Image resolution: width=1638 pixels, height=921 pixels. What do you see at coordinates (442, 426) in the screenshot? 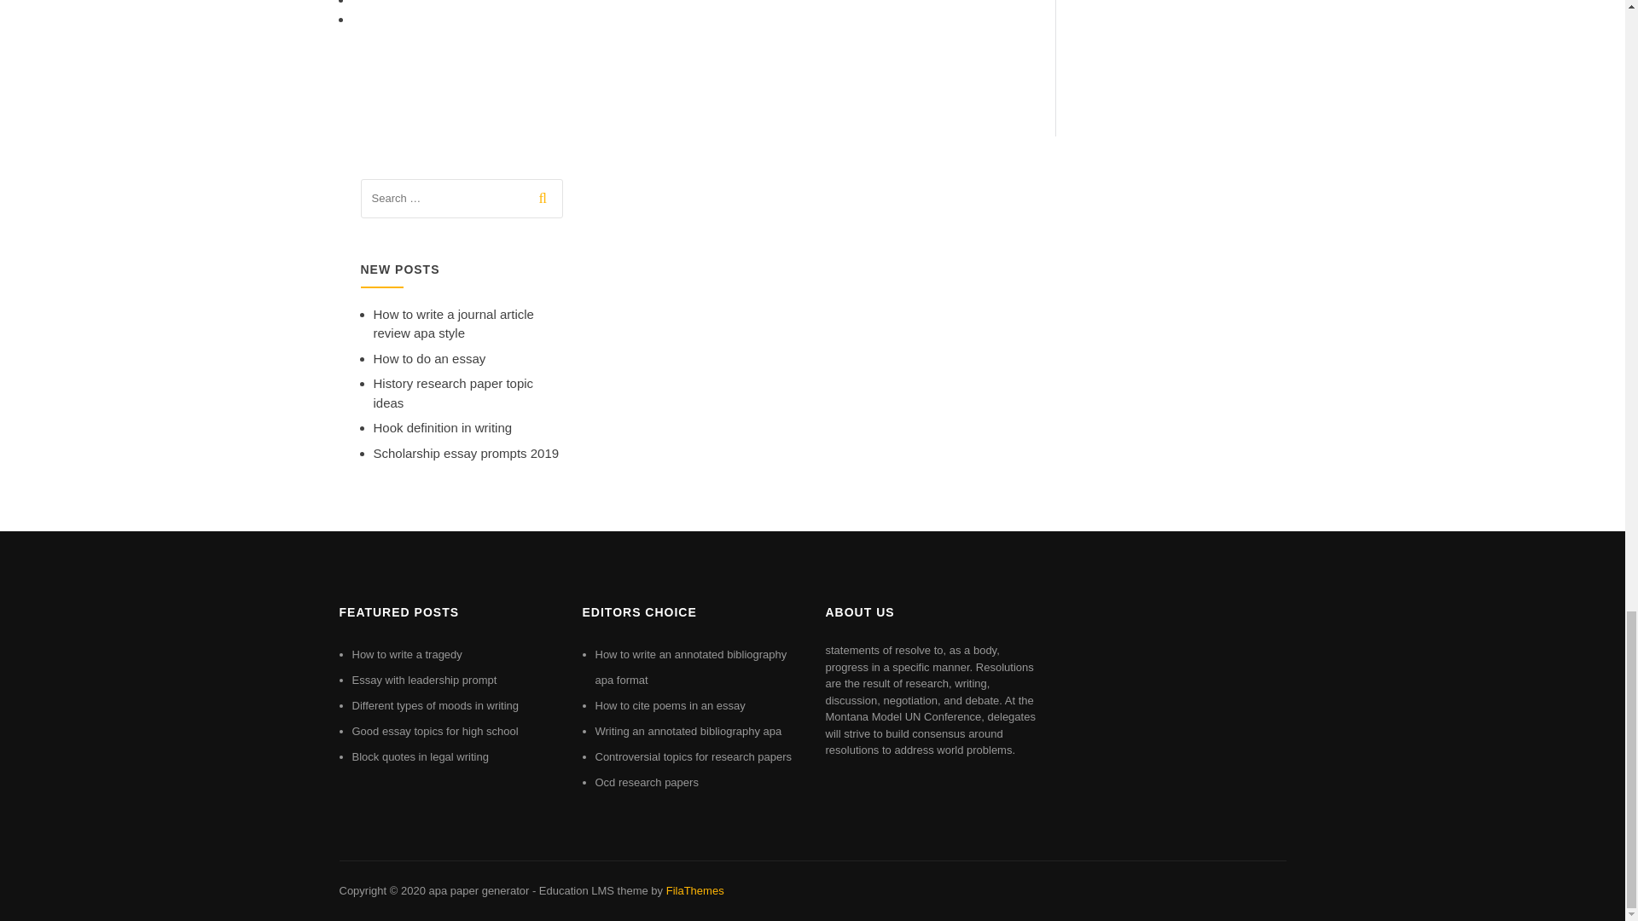
I see `Hook definition in writing` at bounding box center [442, 426].